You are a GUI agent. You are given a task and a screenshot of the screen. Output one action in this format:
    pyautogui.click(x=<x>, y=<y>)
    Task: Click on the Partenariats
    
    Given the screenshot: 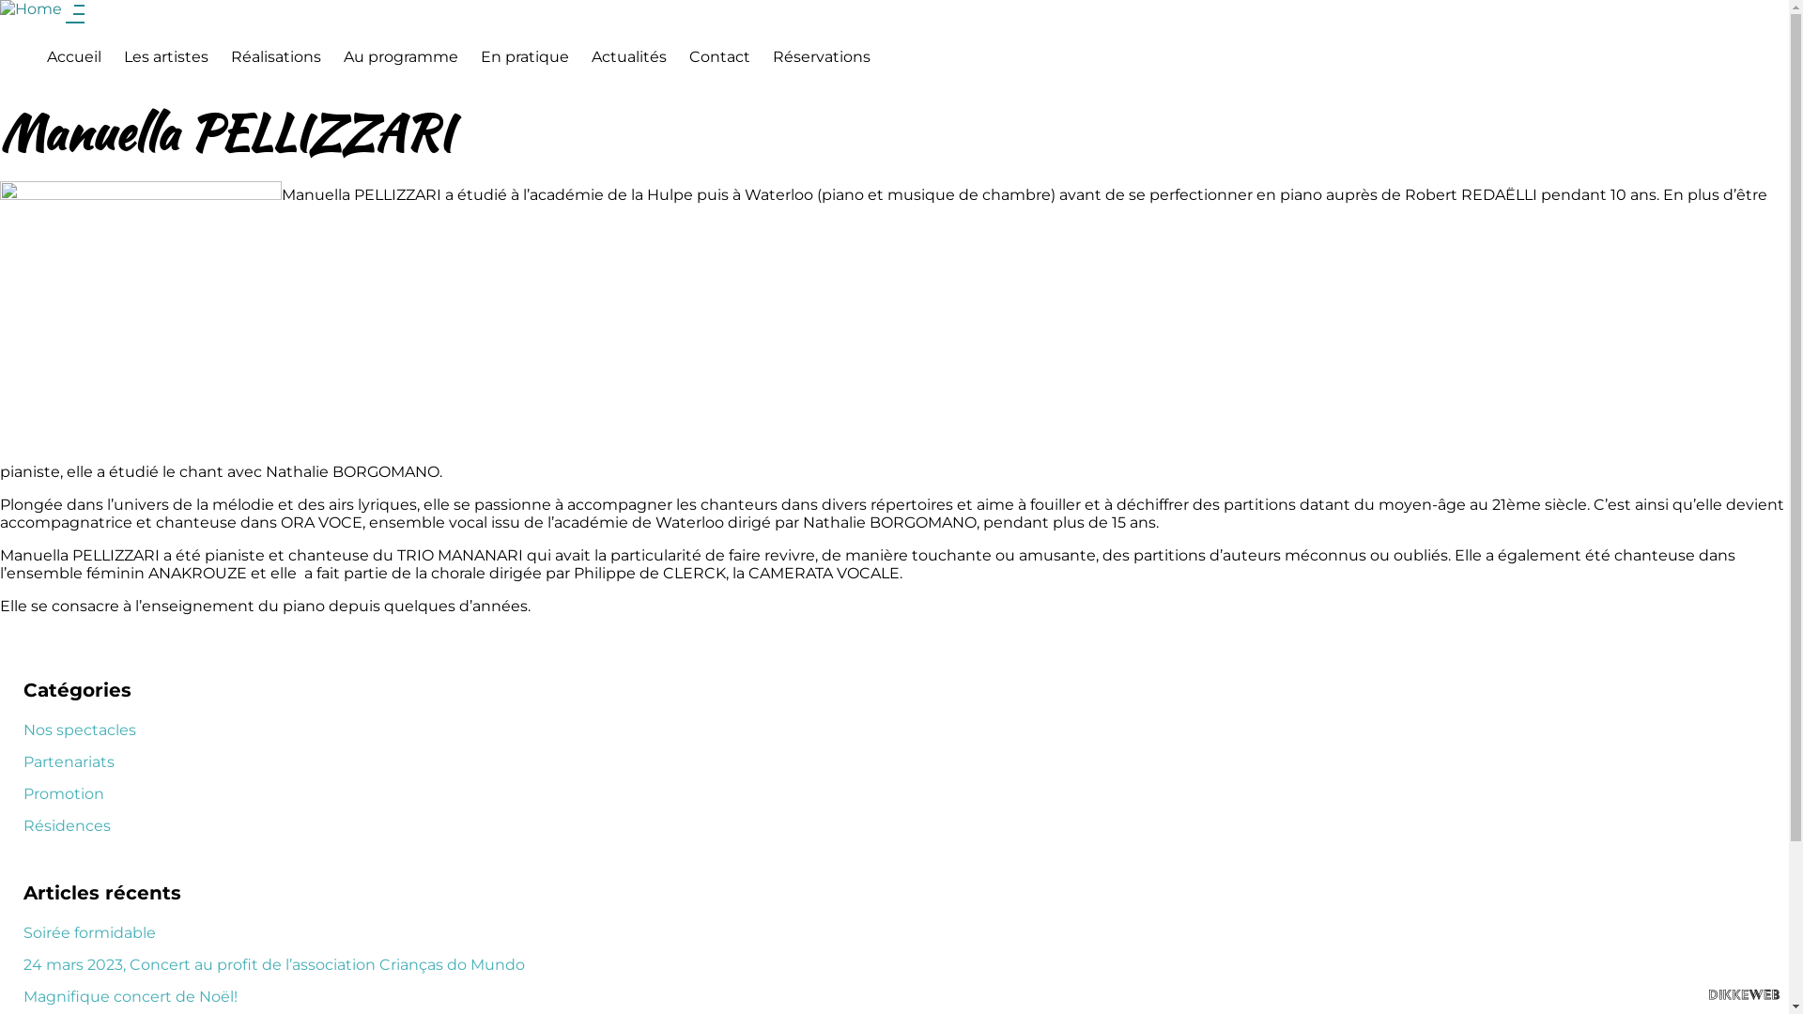 What is the action you would take?
    pyautogui.click(x=69, y=762)
    